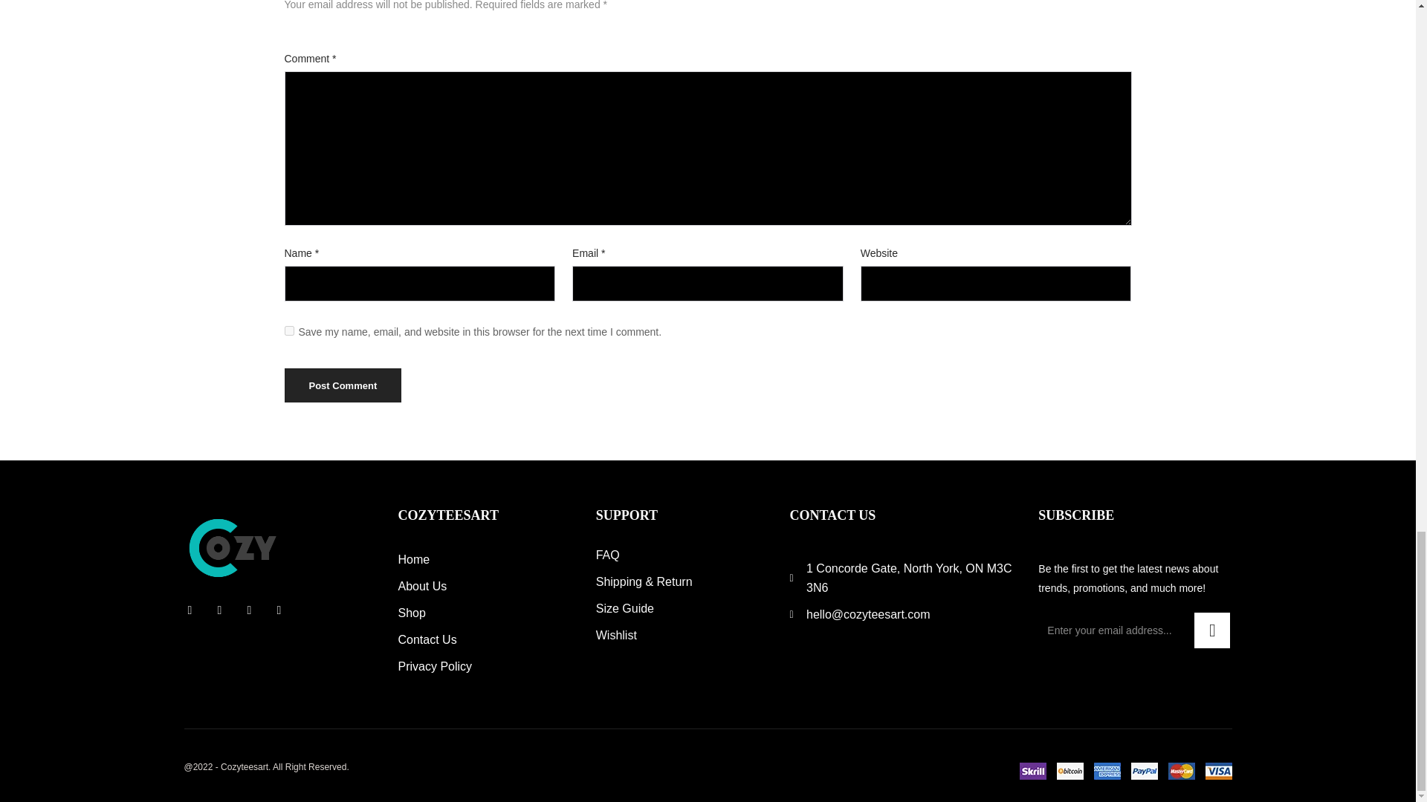  I want to click on Shop, so click(485, 613).